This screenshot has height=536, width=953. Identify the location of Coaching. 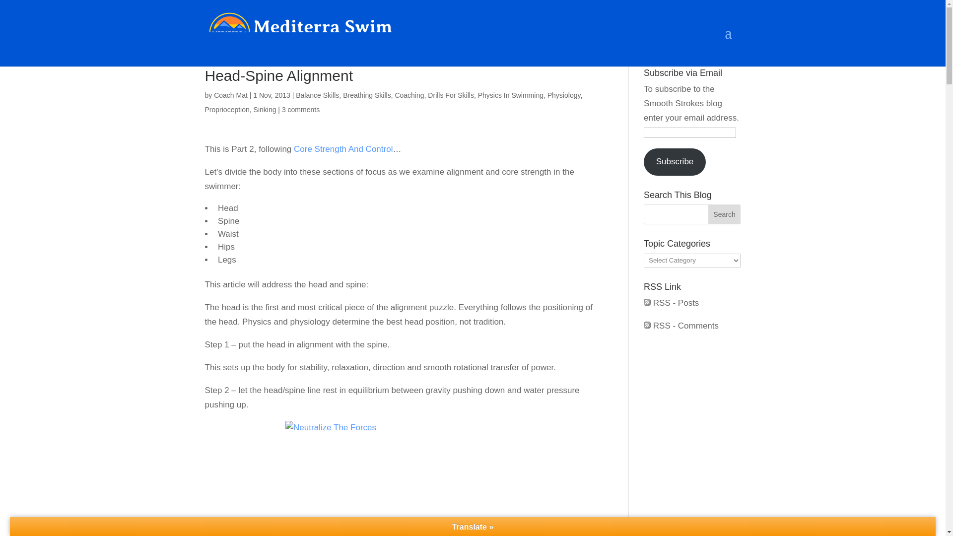
(409, 95).